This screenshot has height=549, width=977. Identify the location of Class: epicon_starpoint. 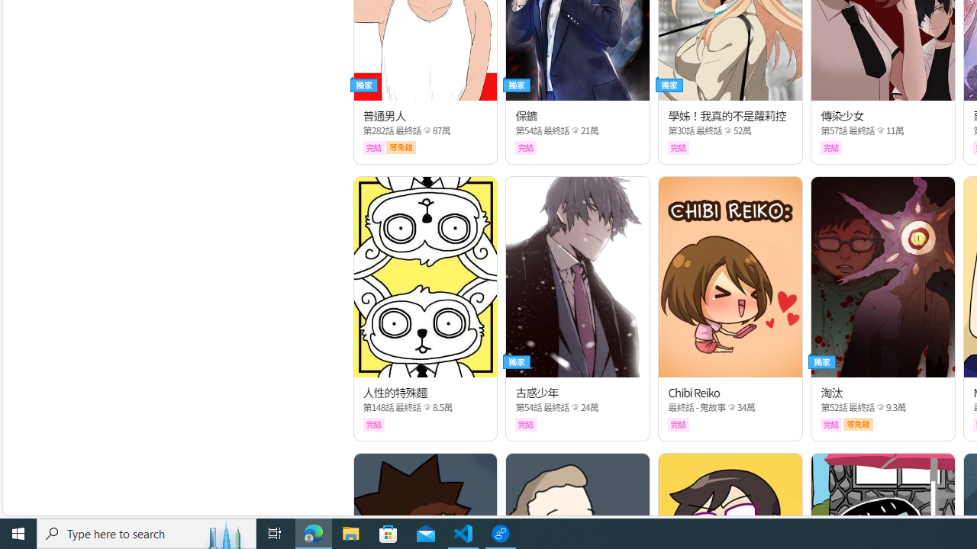
(880, 407).